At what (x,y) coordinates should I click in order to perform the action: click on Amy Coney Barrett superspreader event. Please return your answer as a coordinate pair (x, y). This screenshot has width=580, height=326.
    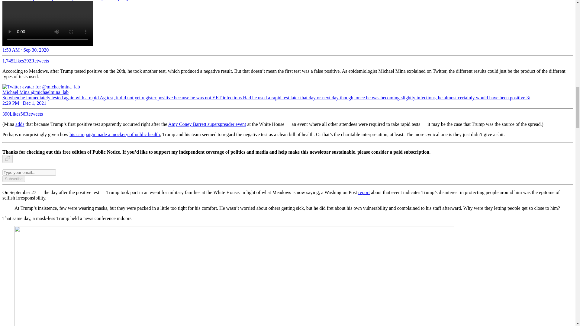
    Looking at the image, I should click on (207, 124).